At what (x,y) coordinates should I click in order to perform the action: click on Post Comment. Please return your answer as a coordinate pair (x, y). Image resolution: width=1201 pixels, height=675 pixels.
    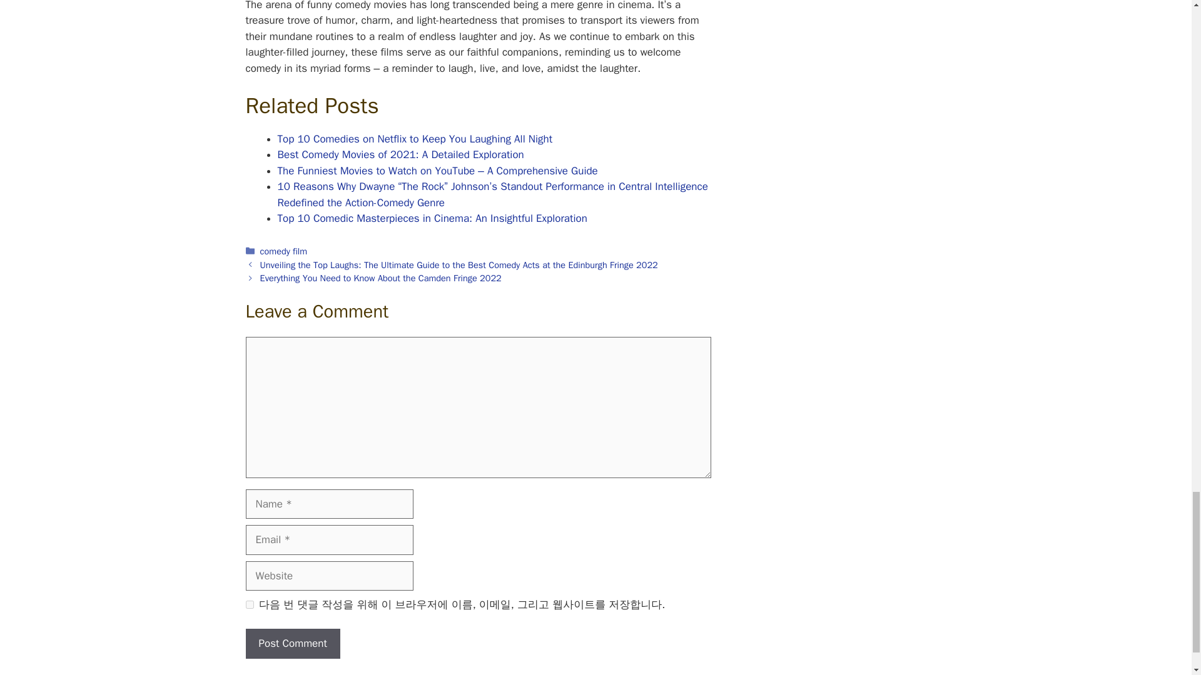
    Looking at the image, I should click on (292, 644).